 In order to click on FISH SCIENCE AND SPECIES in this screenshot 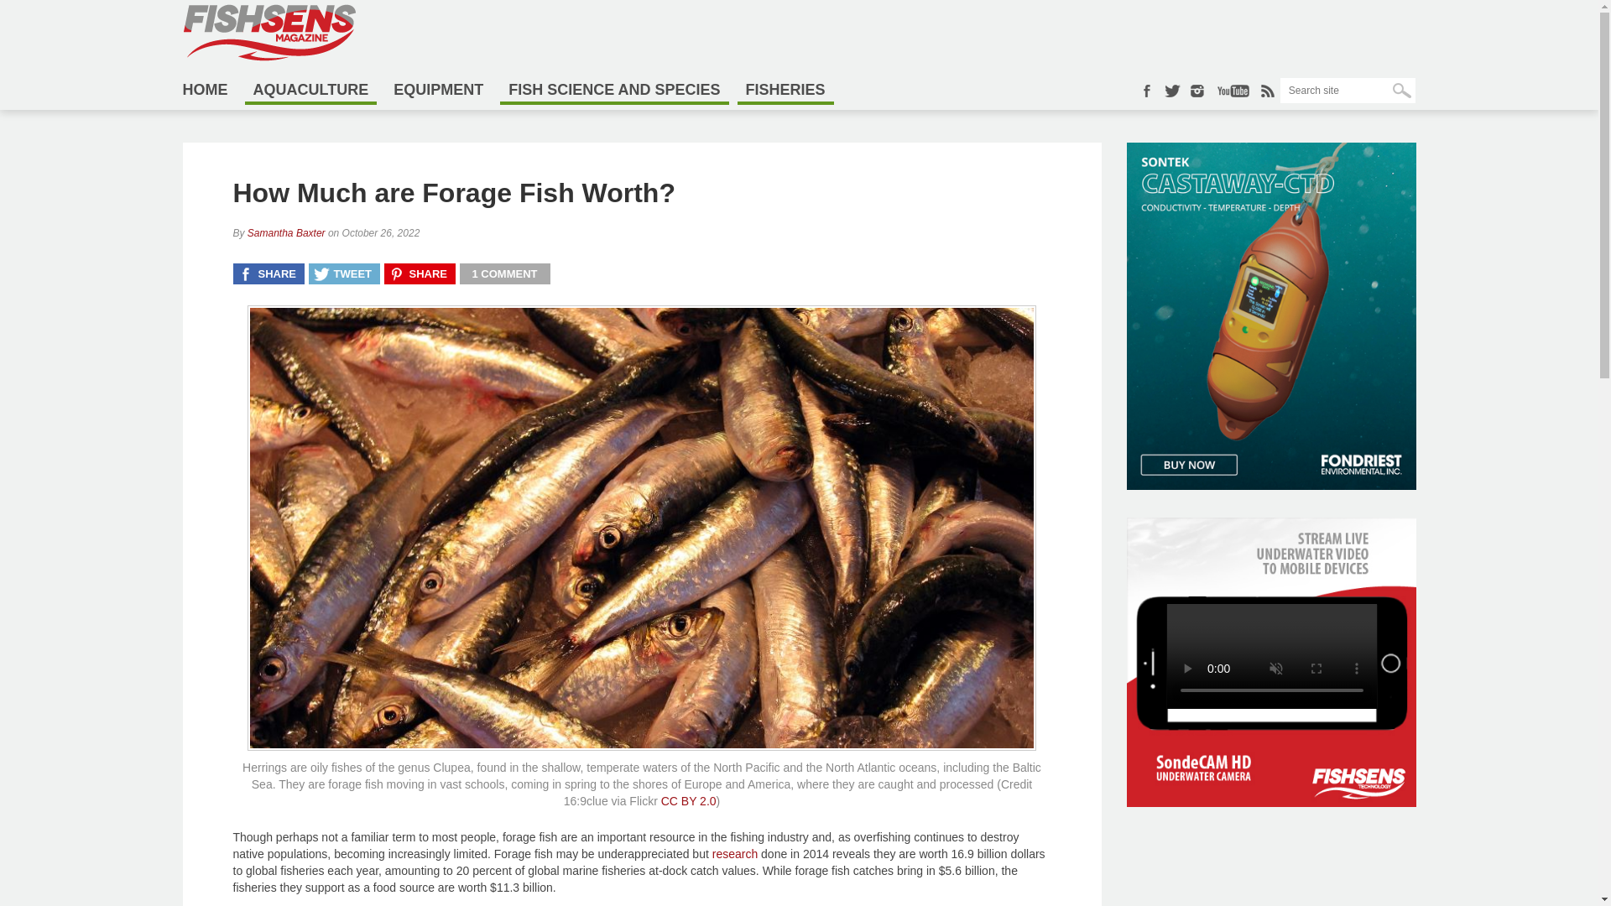, I will do `click(613, 91)`.